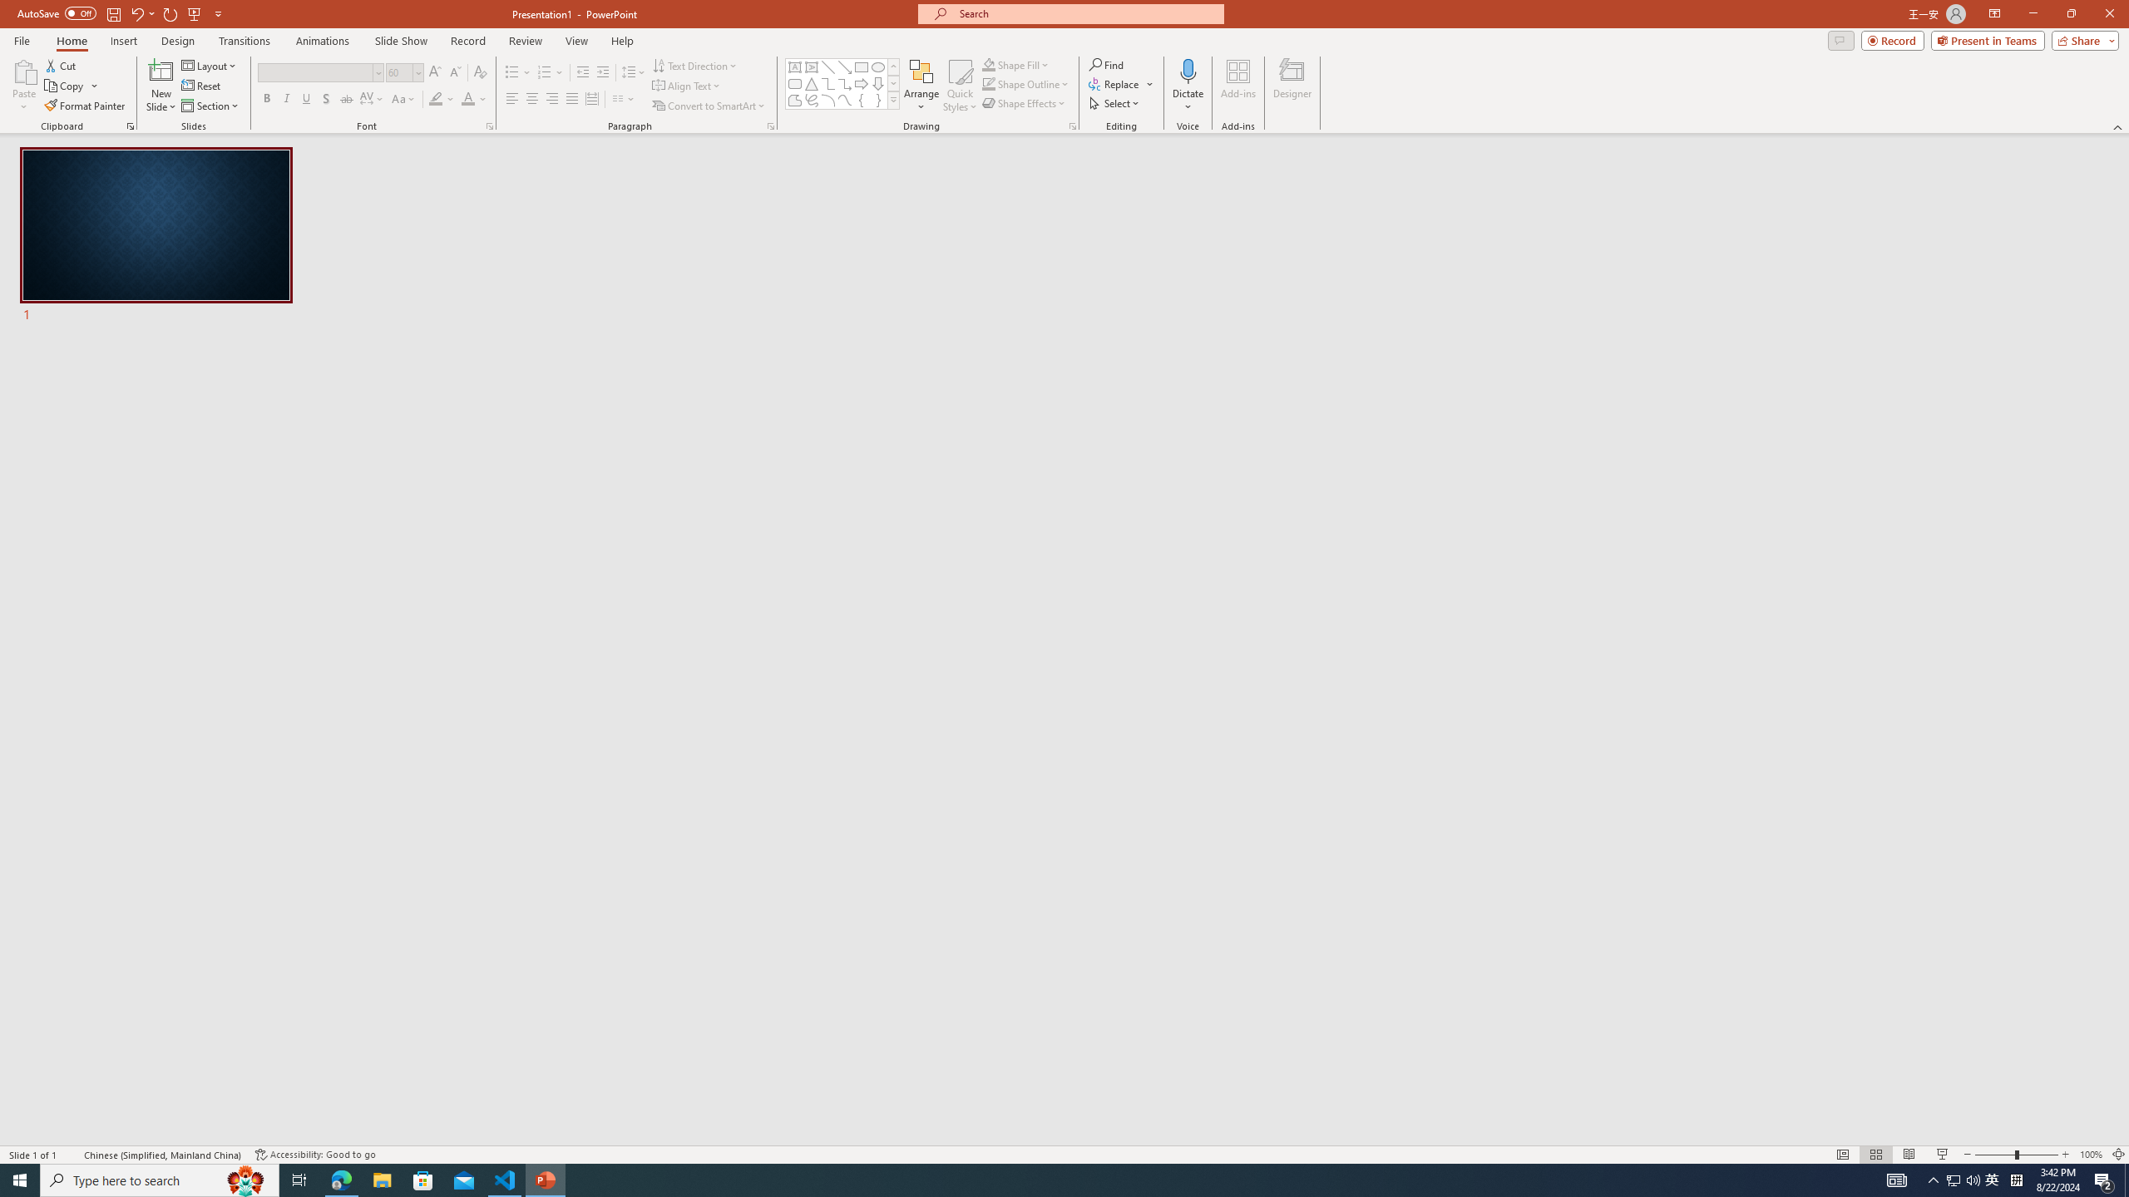  What do you see at coordinates (72, 1155) in the screenshot?
I see `Spell Check ` at bounding box center [72, 1155].